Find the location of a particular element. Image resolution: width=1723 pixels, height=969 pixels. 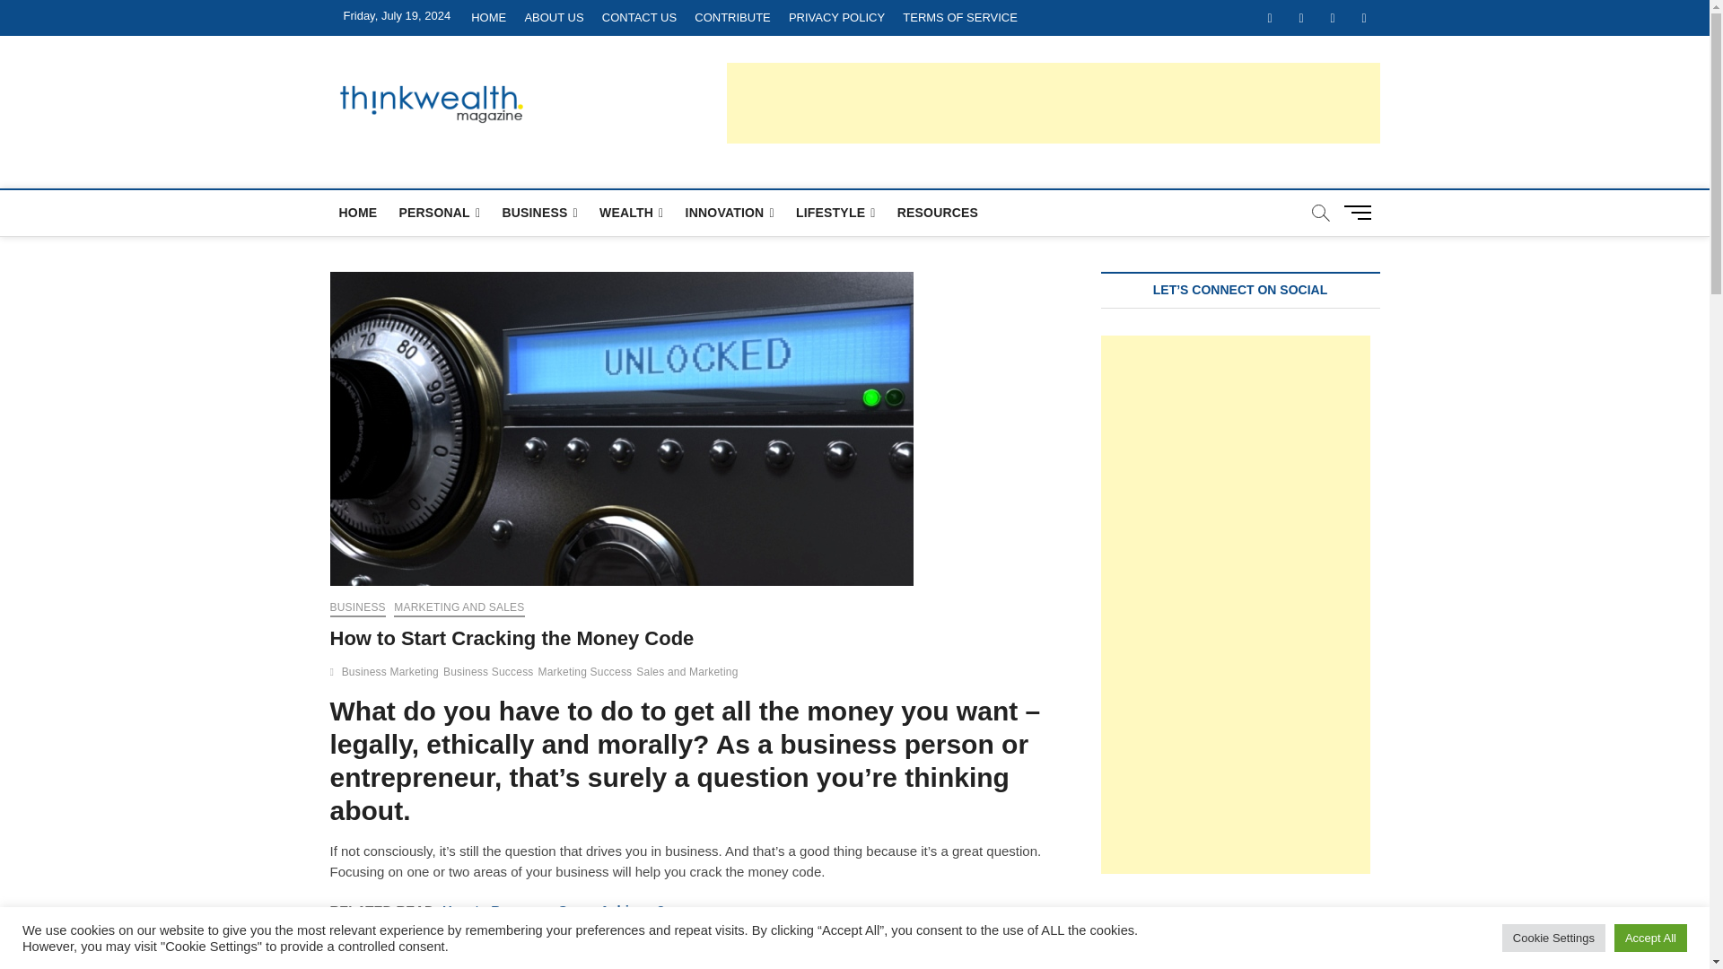

Thinkwealth Magazine is located at coordinates (691, 95).